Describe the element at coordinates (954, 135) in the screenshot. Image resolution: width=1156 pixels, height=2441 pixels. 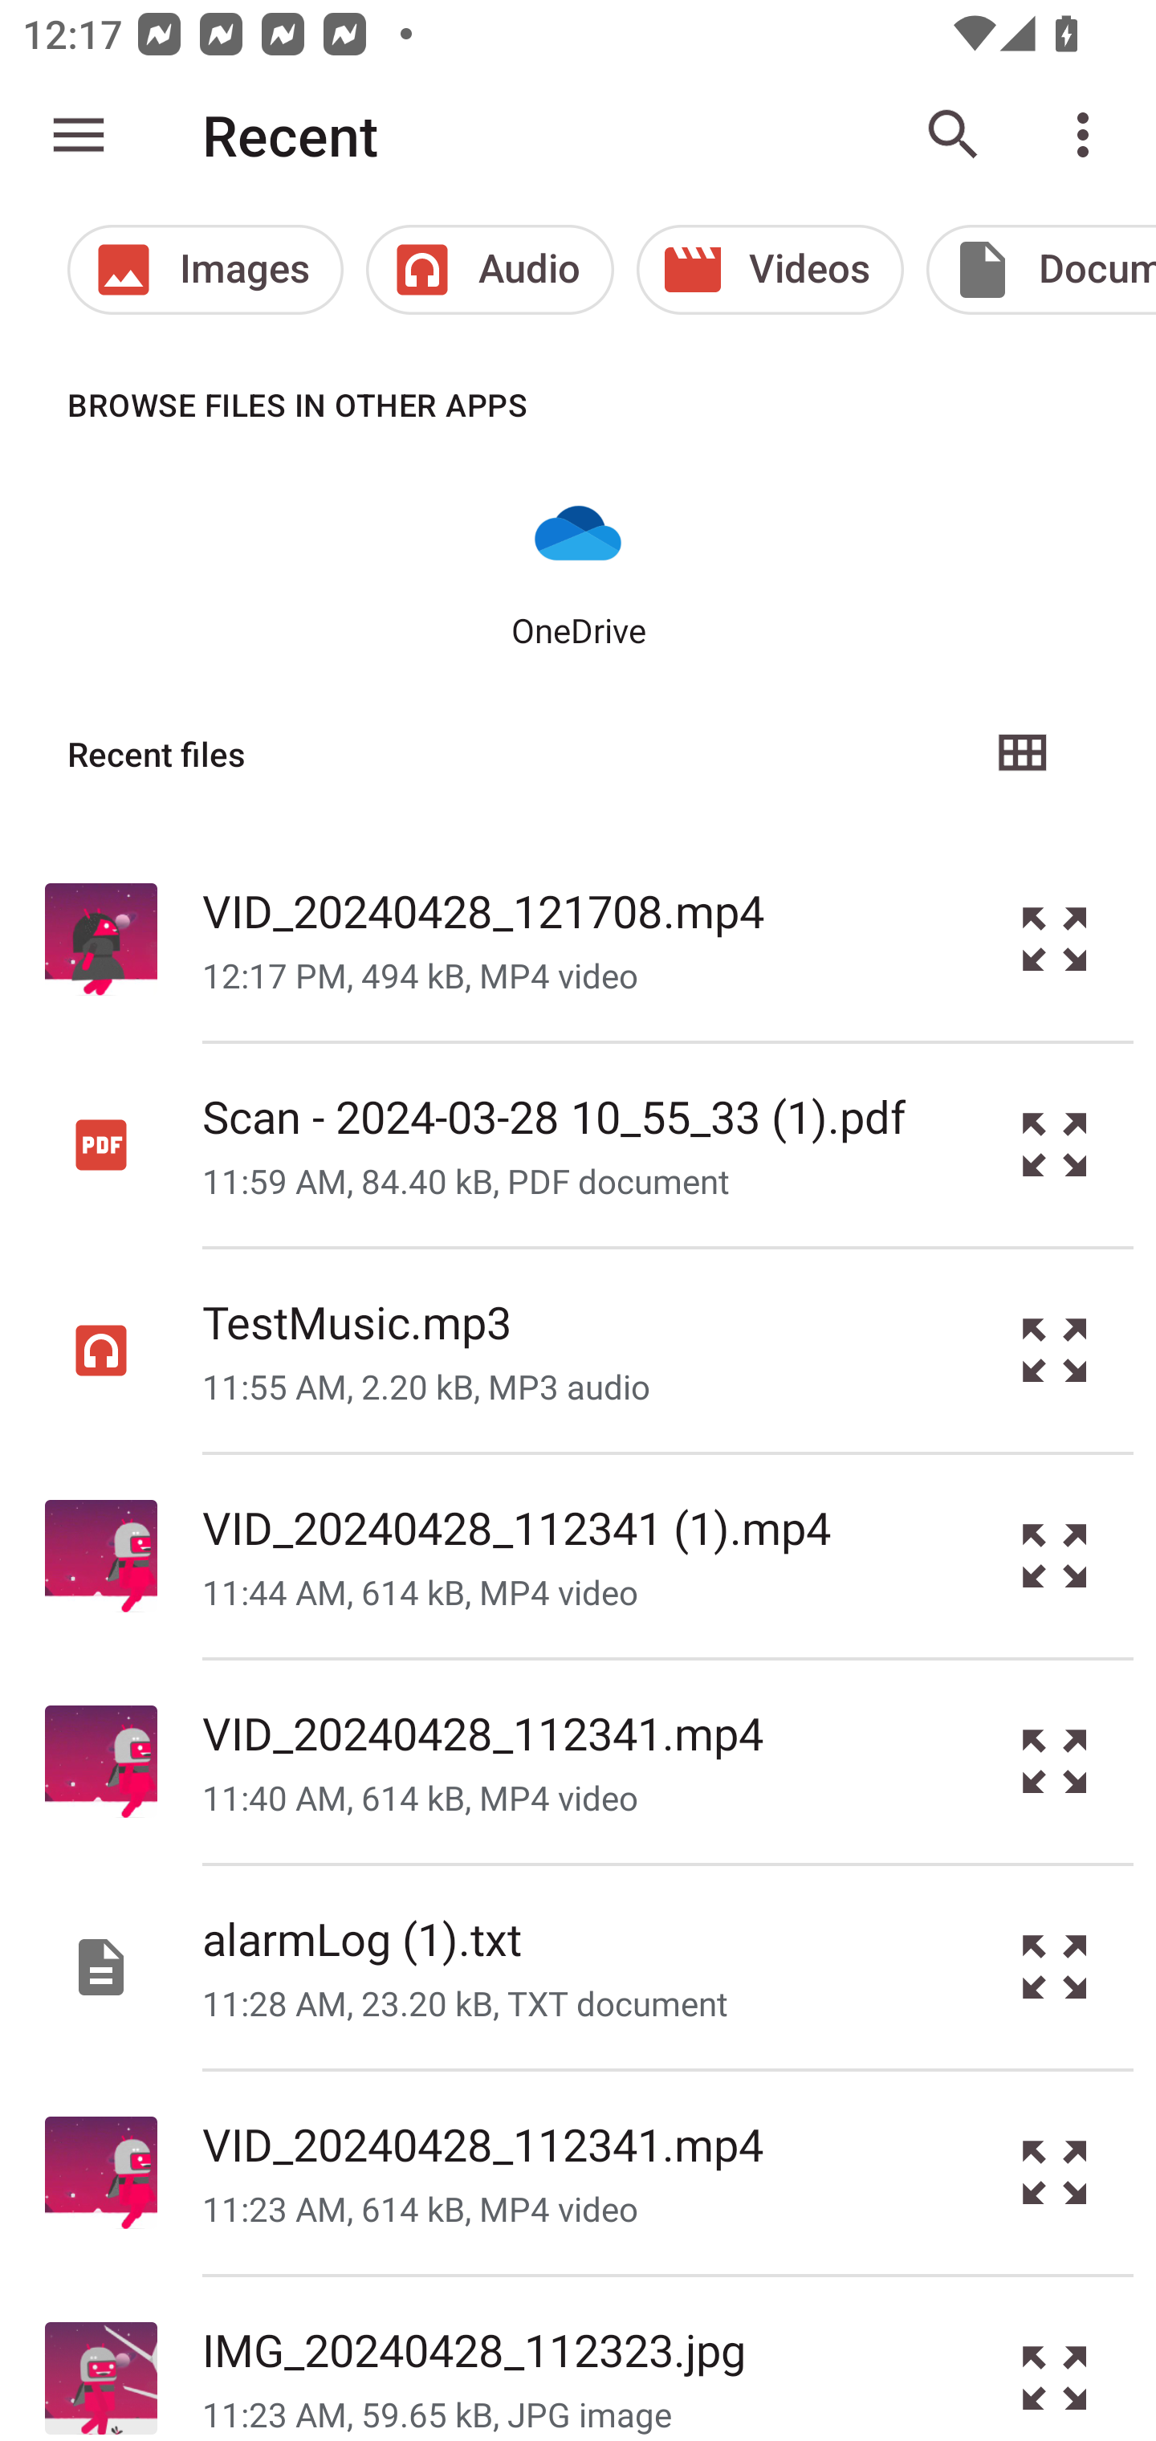
I see `Search` at that location.